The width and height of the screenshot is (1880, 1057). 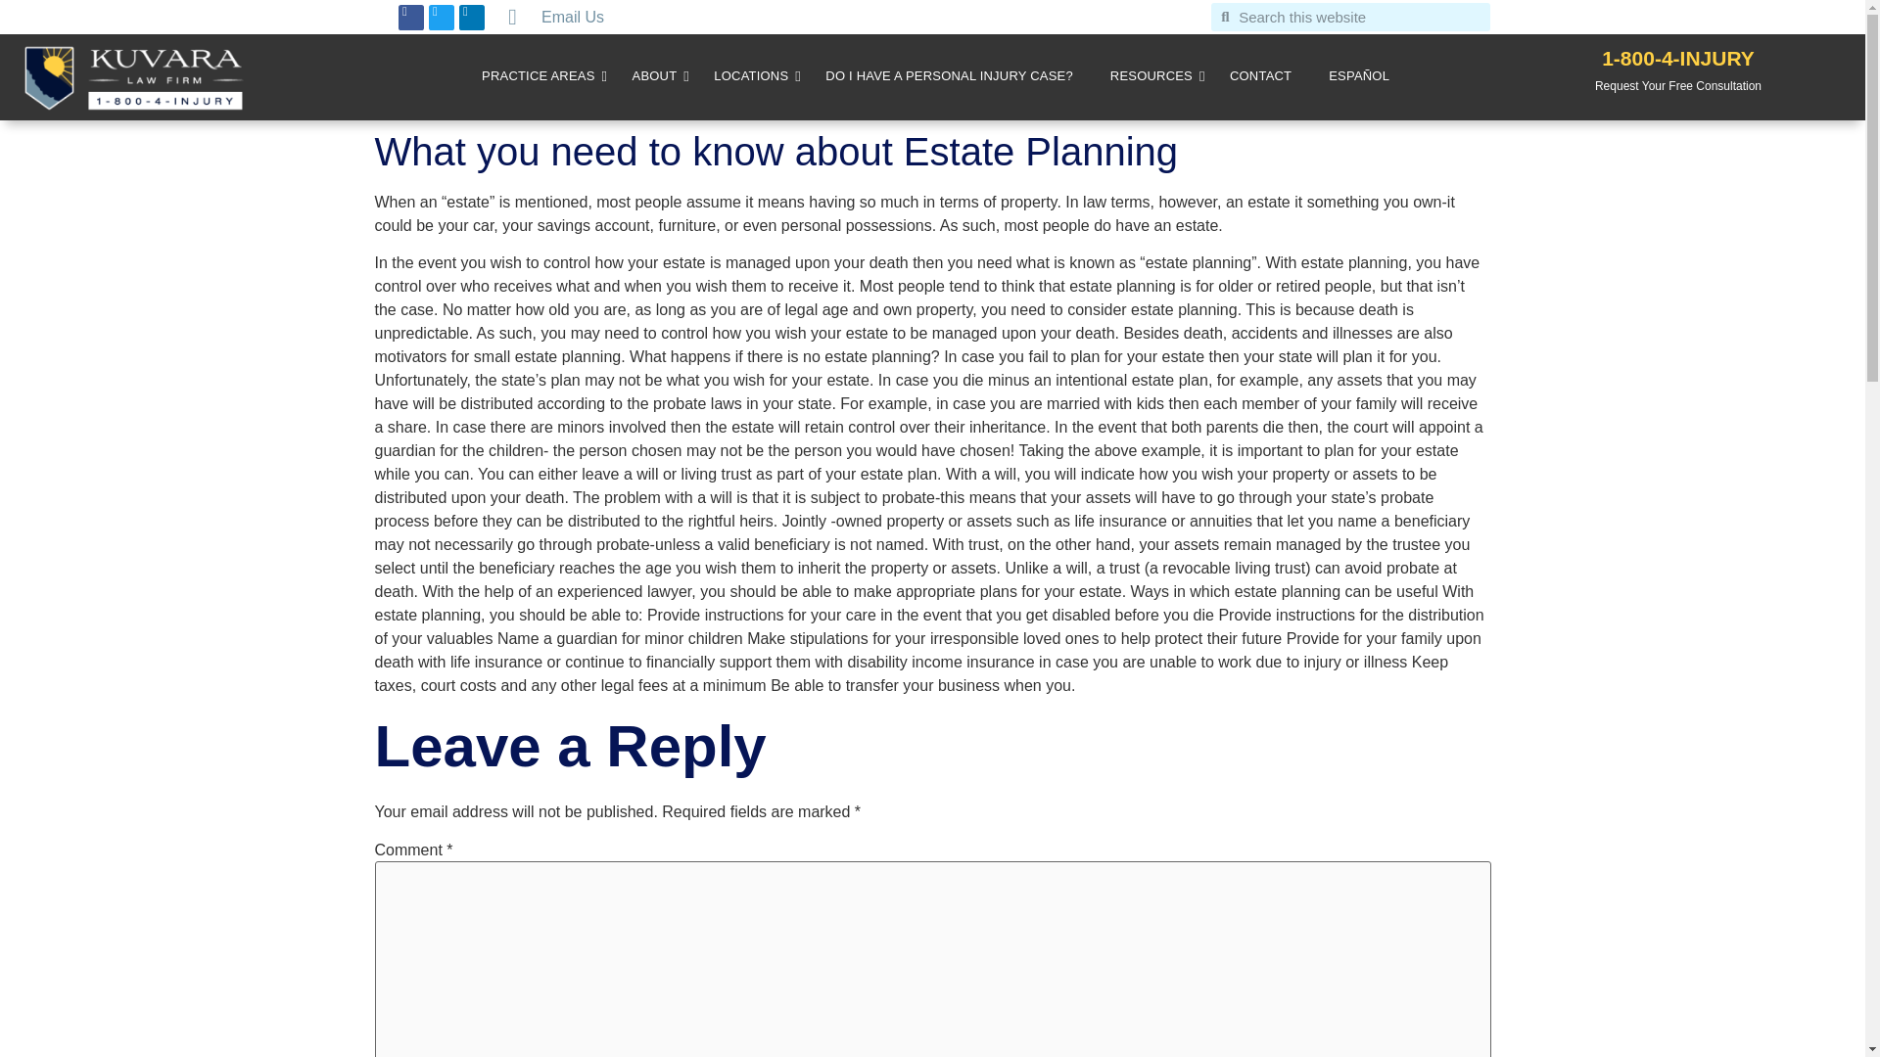 I want to click on PRACTICE AREAS, so click(x=539, y=77).